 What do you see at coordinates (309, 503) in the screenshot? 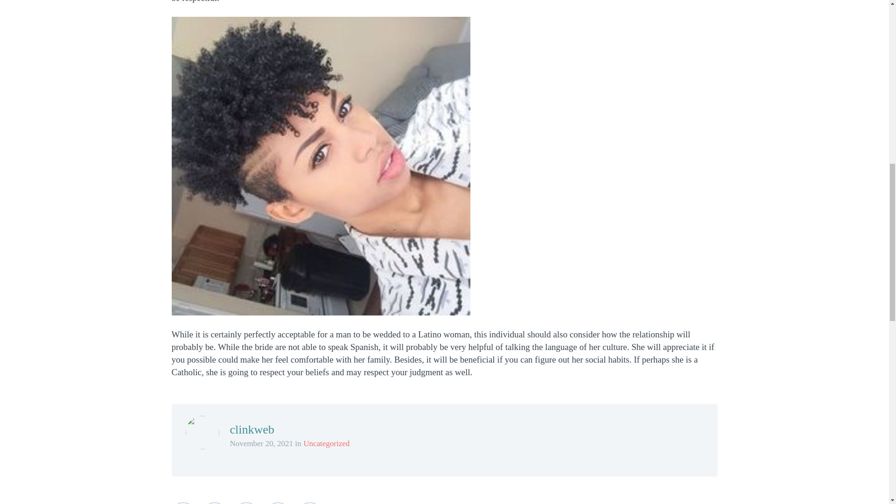
I see `StumbleUpon` at bounding box center [309, 503].